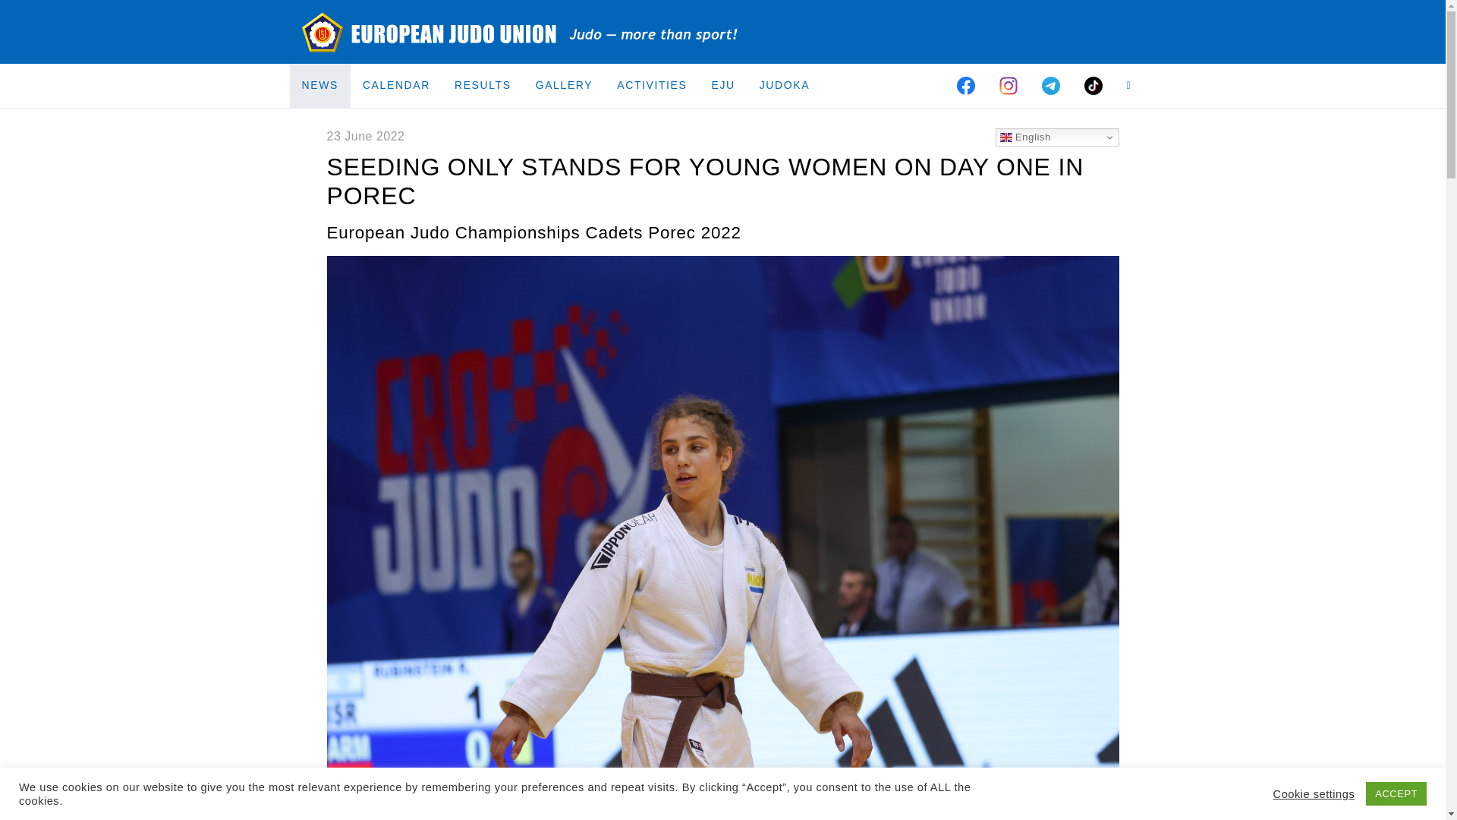  What do you see at coordinates (521, 32) in the screenshot?
I see `European Judo Union` at bounding box center [521, 32].